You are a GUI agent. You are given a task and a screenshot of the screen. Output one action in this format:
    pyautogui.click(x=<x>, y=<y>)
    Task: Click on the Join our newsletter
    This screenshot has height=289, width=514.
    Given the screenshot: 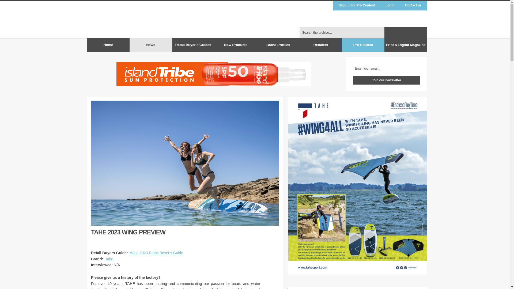 What is the action you would take?
    pyautogui.click(x=387, y=80)
    